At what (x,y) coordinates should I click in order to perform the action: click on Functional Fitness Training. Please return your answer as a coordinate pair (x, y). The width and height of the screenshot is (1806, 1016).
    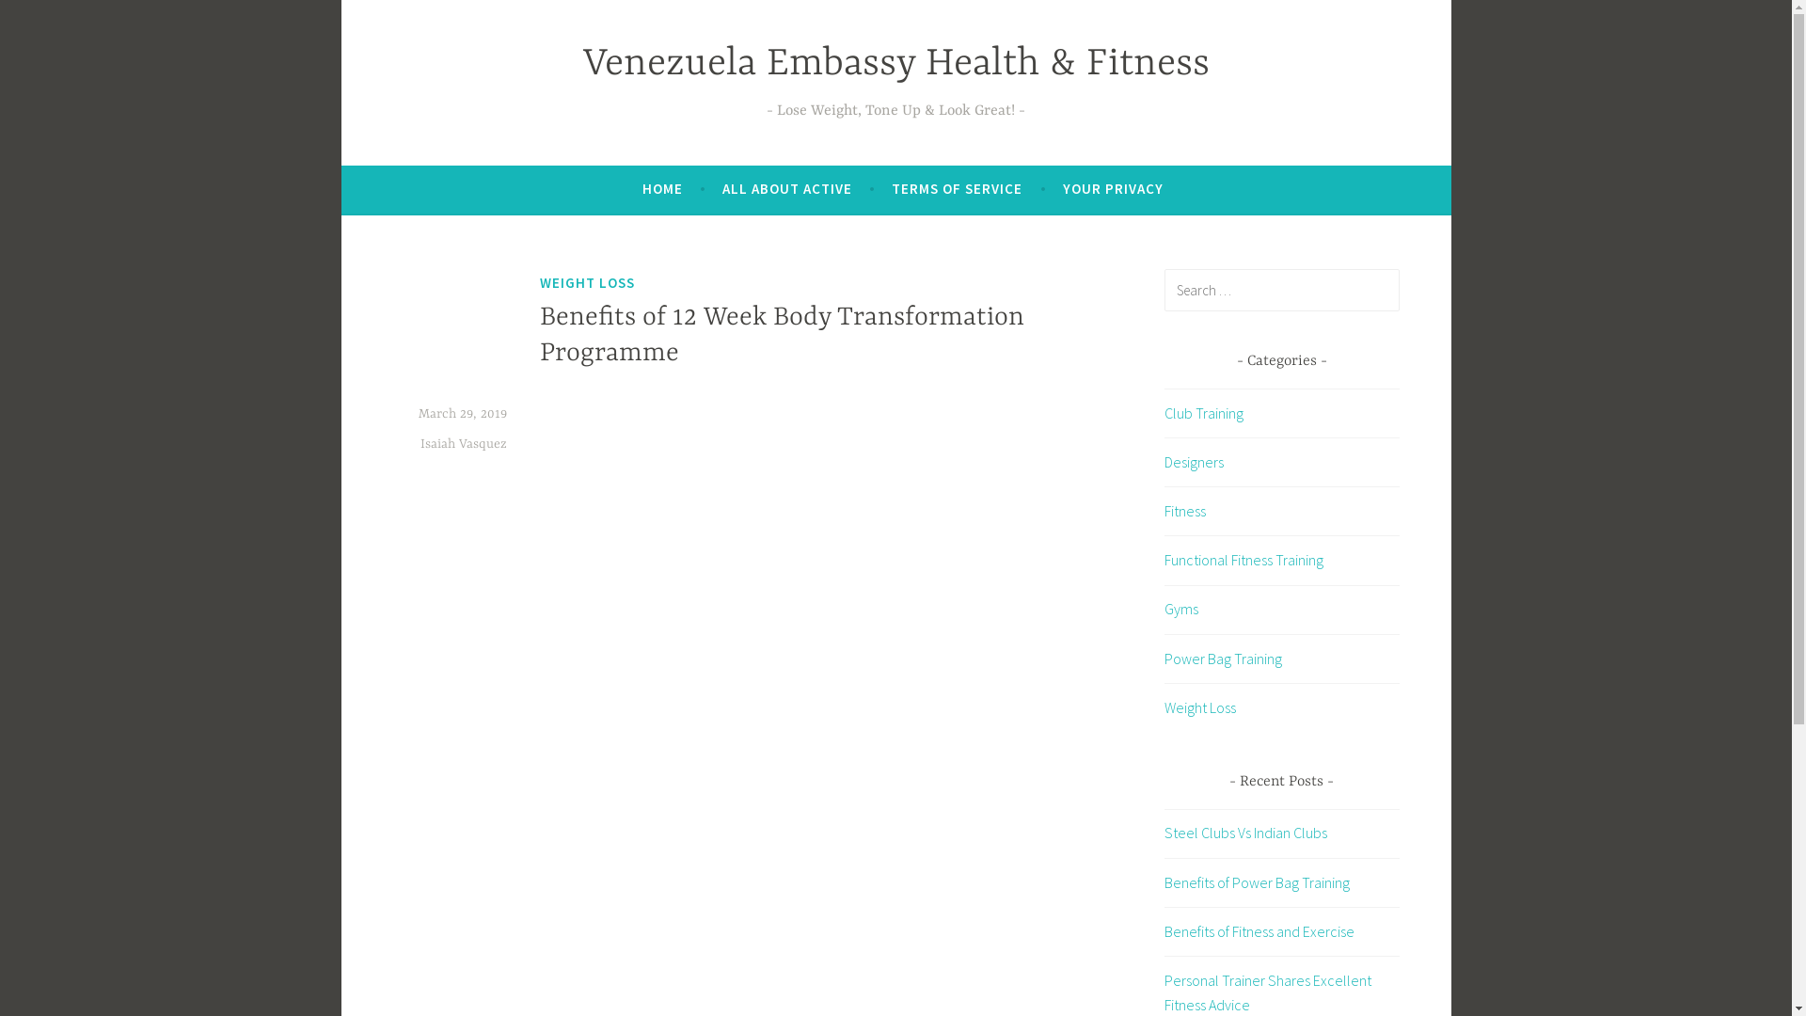
    Looking at the image, I should click on (1244, 560).